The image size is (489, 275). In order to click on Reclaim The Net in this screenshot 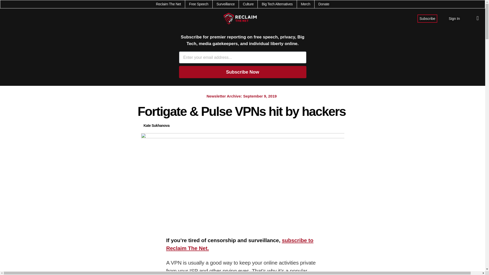, I will do `click(168, 4)`.